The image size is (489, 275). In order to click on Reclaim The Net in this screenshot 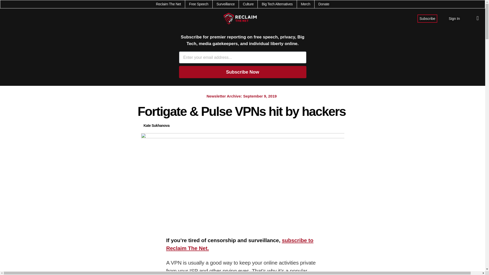, I will do `click(168, 4)`.